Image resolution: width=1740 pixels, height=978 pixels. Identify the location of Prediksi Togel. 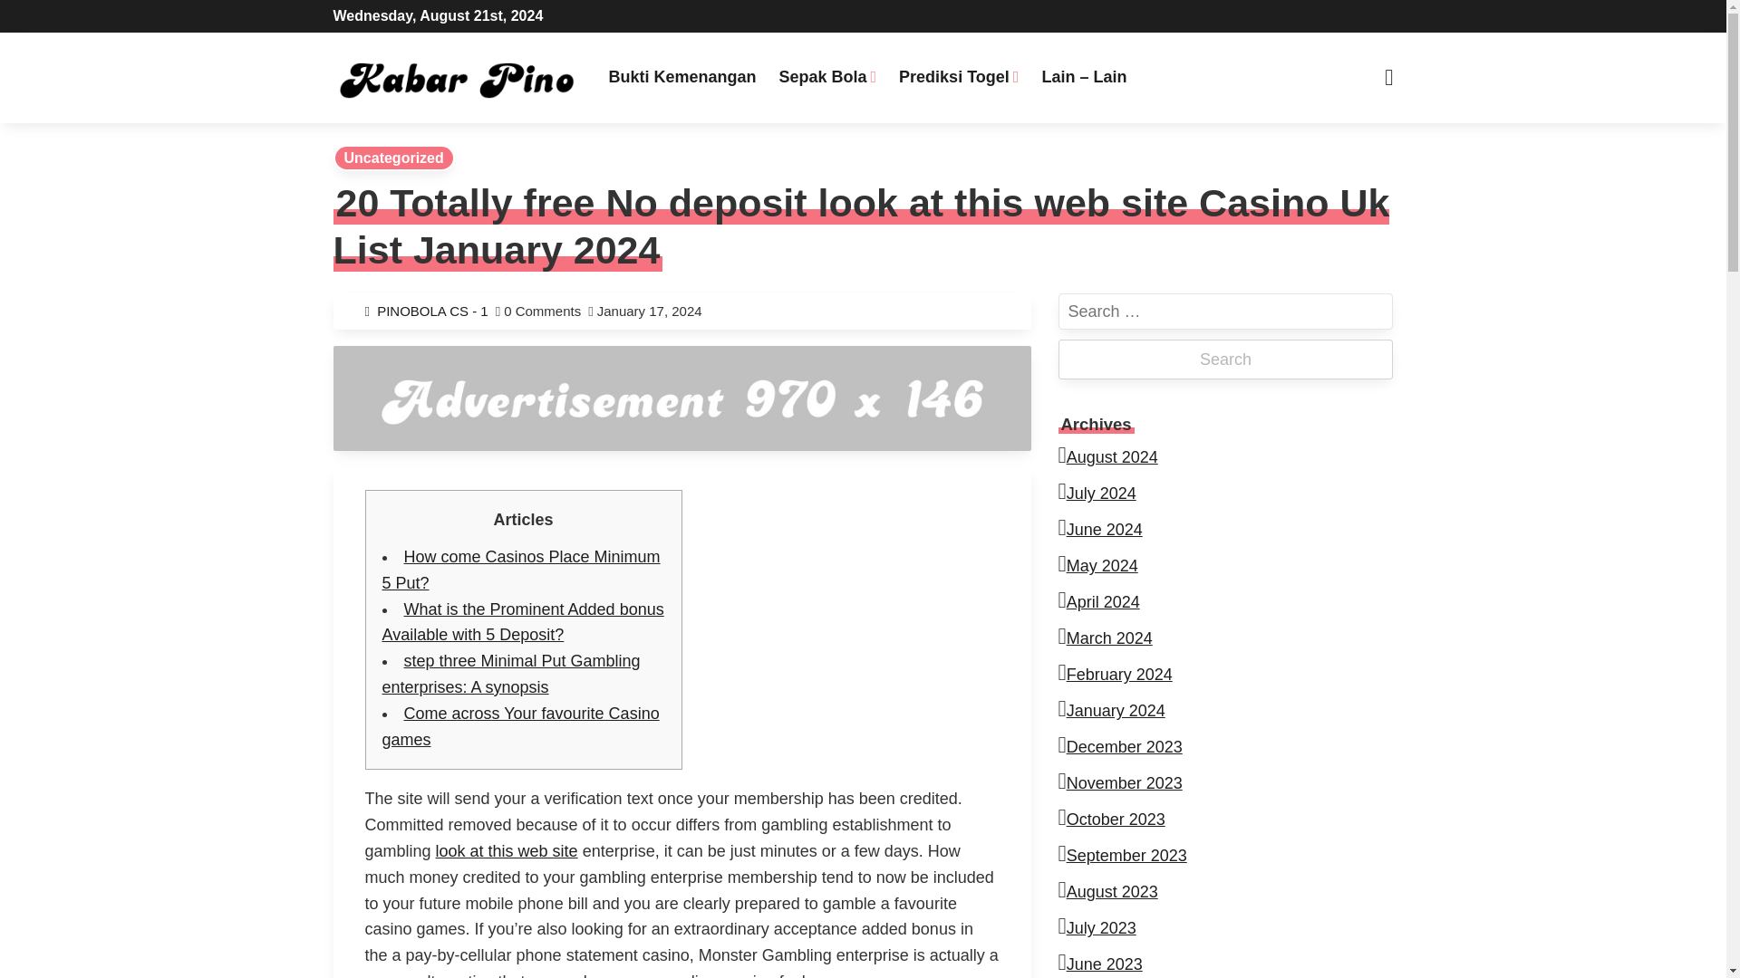
(959, 76).